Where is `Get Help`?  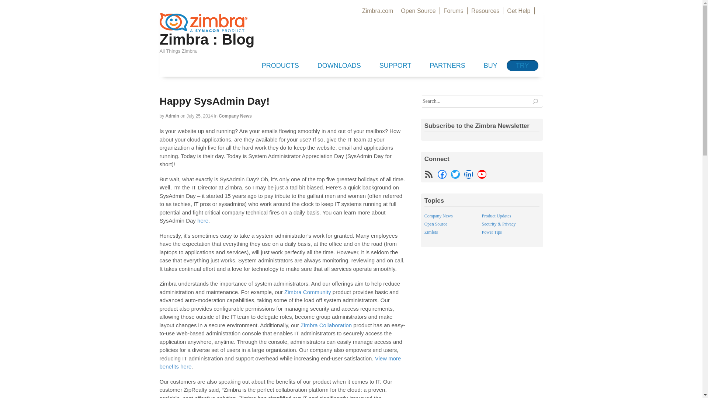
Get Help is located at coordinates (518, 11).